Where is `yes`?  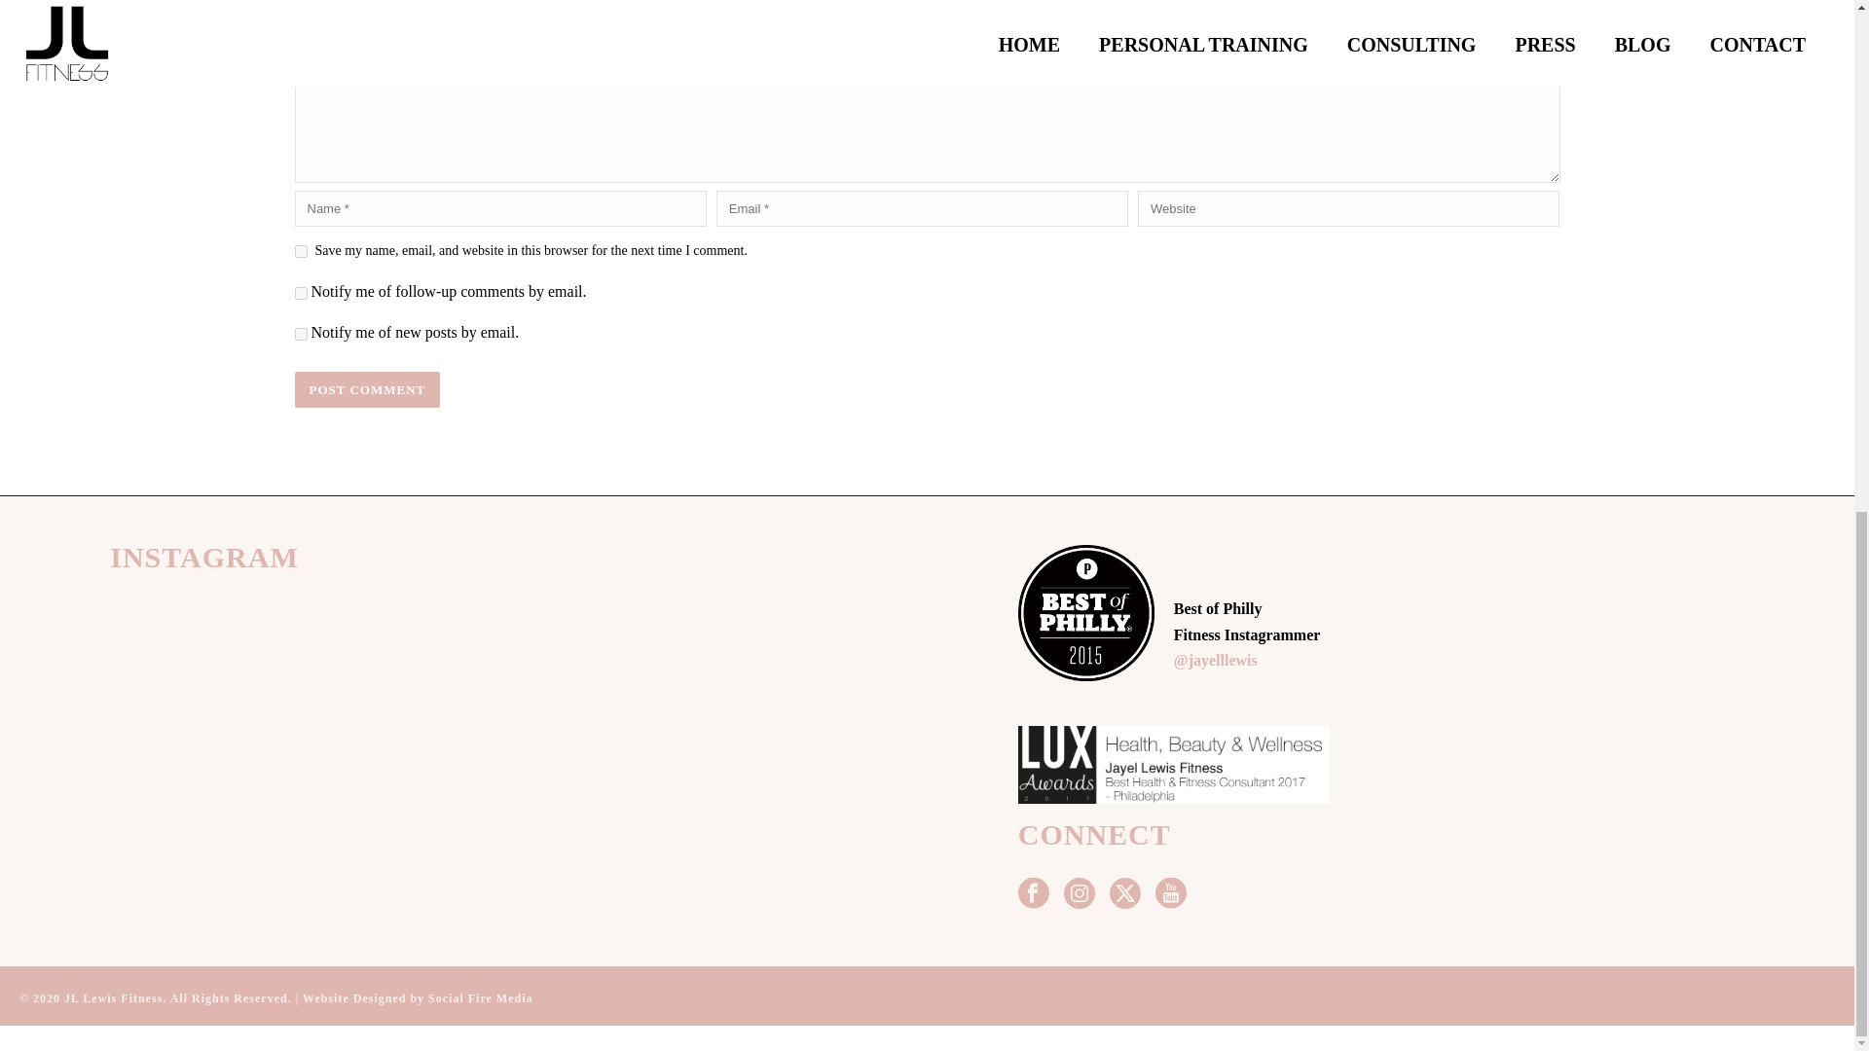 yes is located at coordinates (300, 251).